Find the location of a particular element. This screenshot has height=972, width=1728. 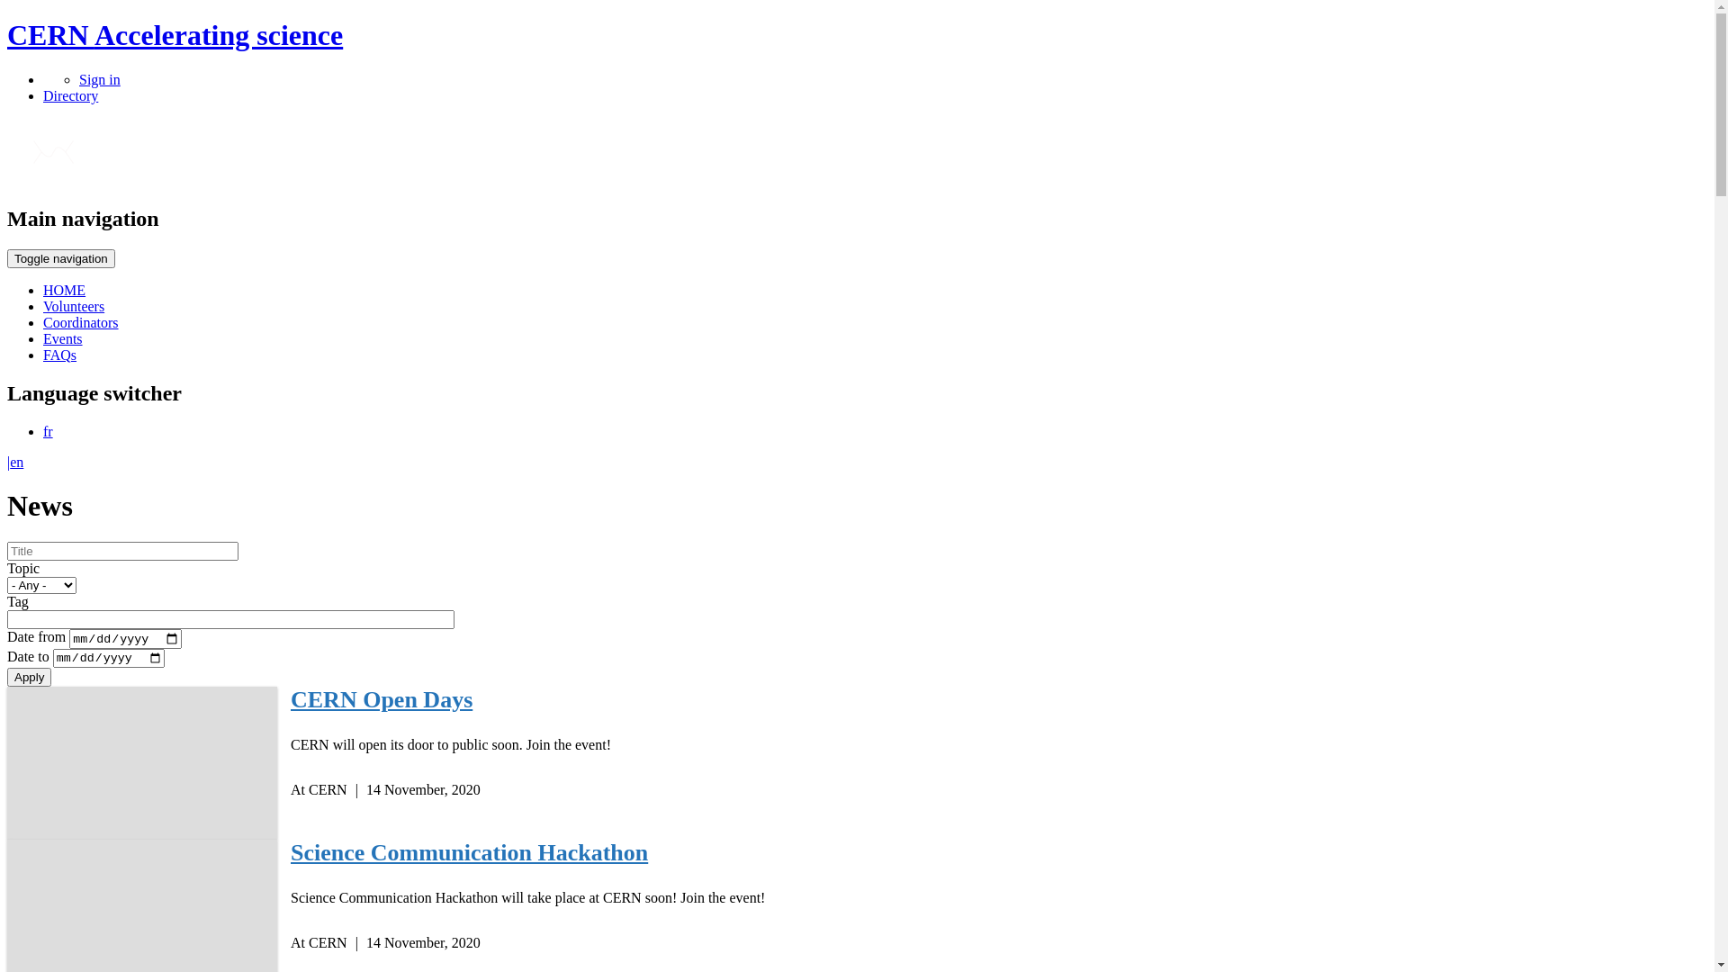

HOME is located at coordinates (65, 290).